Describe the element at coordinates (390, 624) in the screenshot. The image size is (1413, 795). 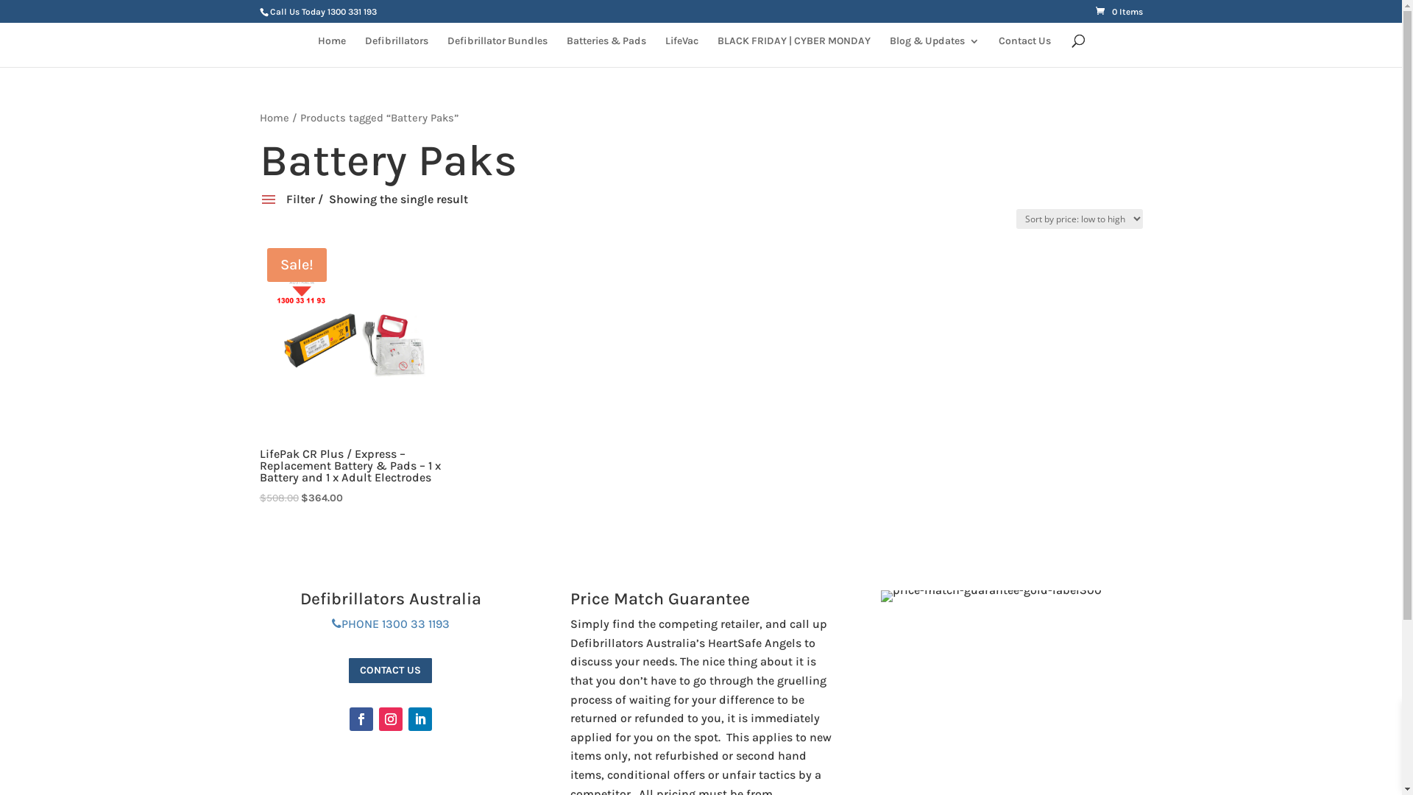
I see `PHONE 1300 33 1193` at that location.